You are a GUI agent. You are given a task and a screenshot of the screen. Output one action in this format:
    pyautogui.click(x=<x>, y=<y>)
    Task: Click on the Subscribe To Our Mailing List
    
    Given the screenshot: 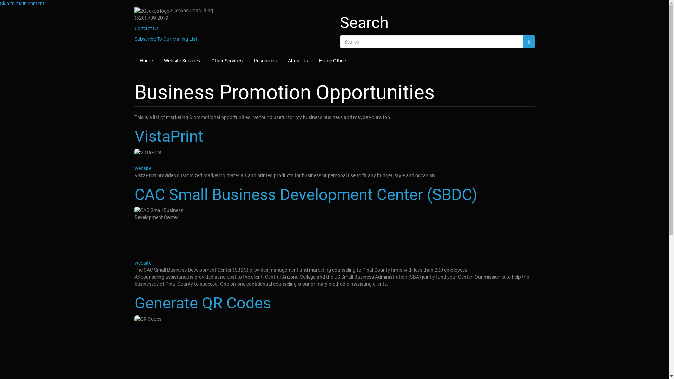 What is the action you would take?
    pyautogui.click(x=166, y=39)
    